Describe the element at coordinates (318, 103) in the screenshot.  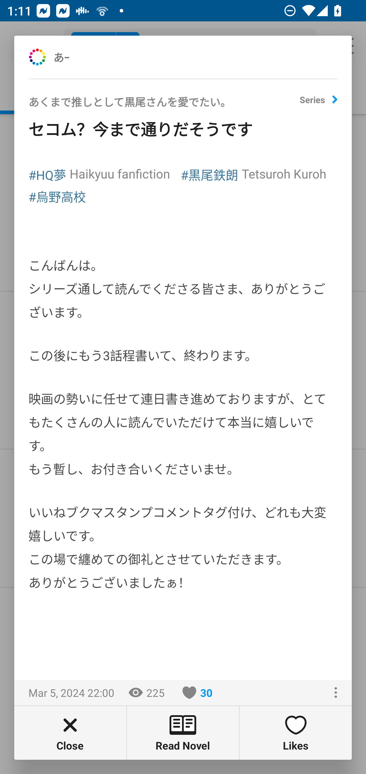
I see `Series` at that location.